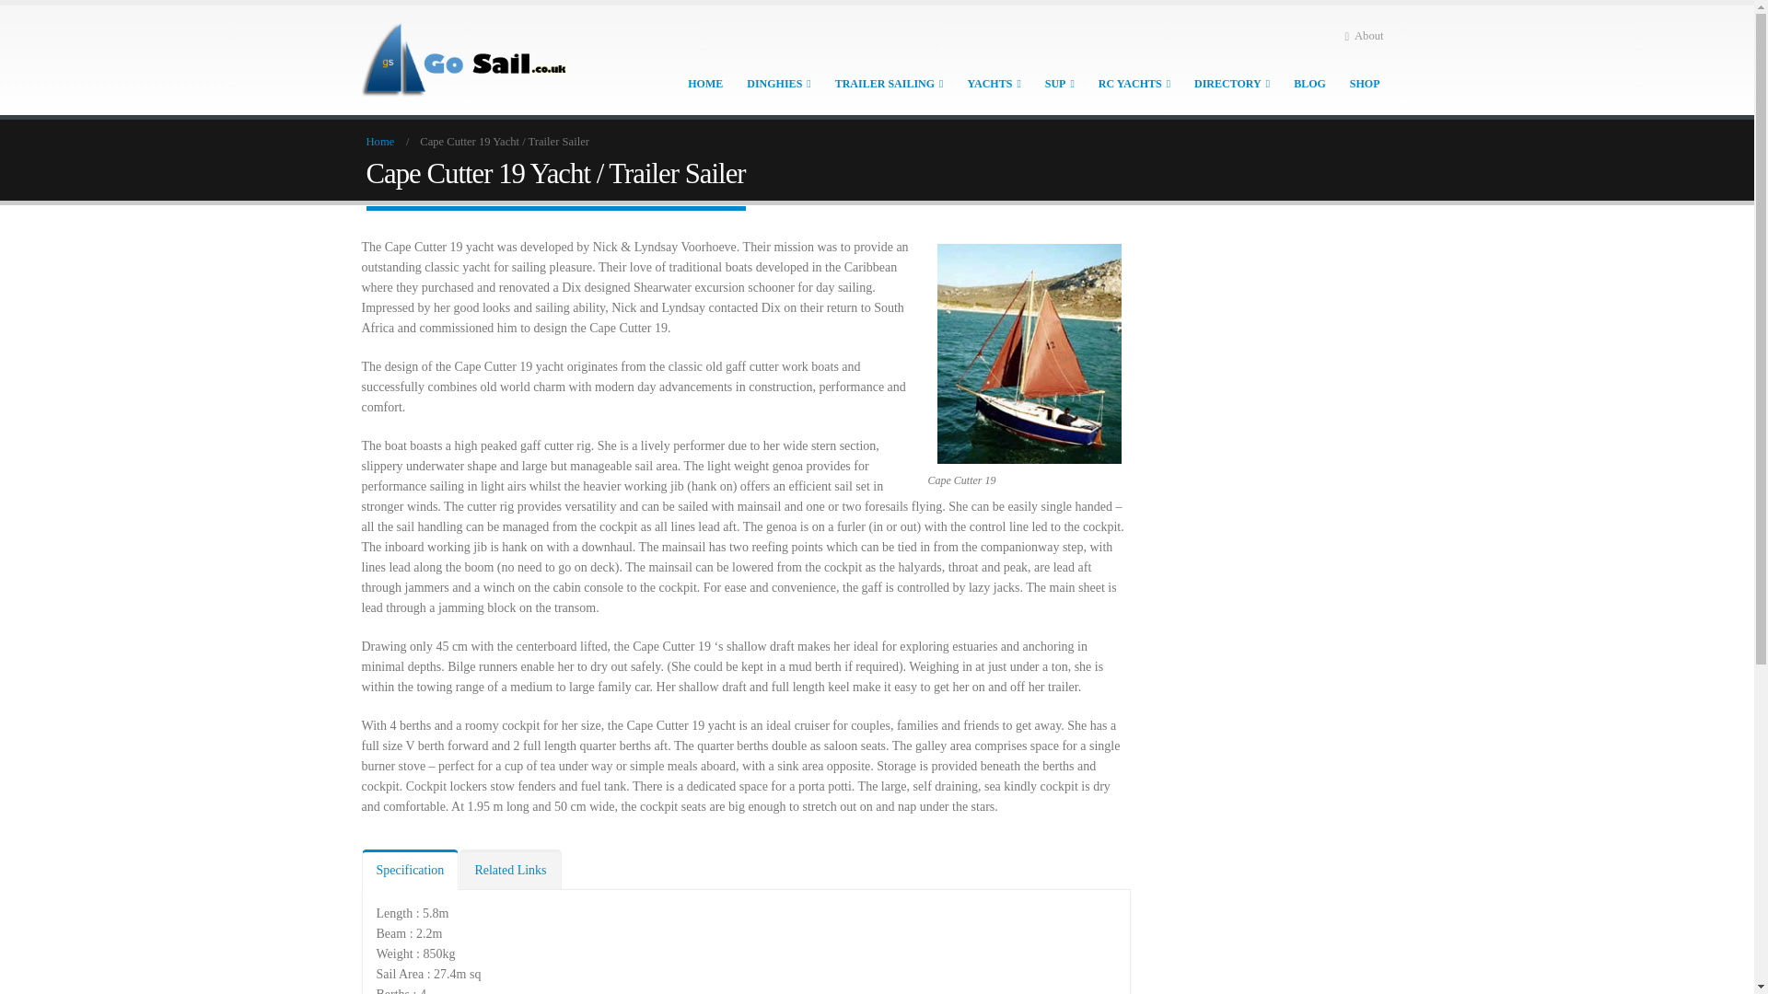  What do you see at coordinates (475, 59) in the screenshot?
I see `Go Sail - Dinghy sailing, trailer sailing and yacht sailing.` at bounding box center [475, 59].